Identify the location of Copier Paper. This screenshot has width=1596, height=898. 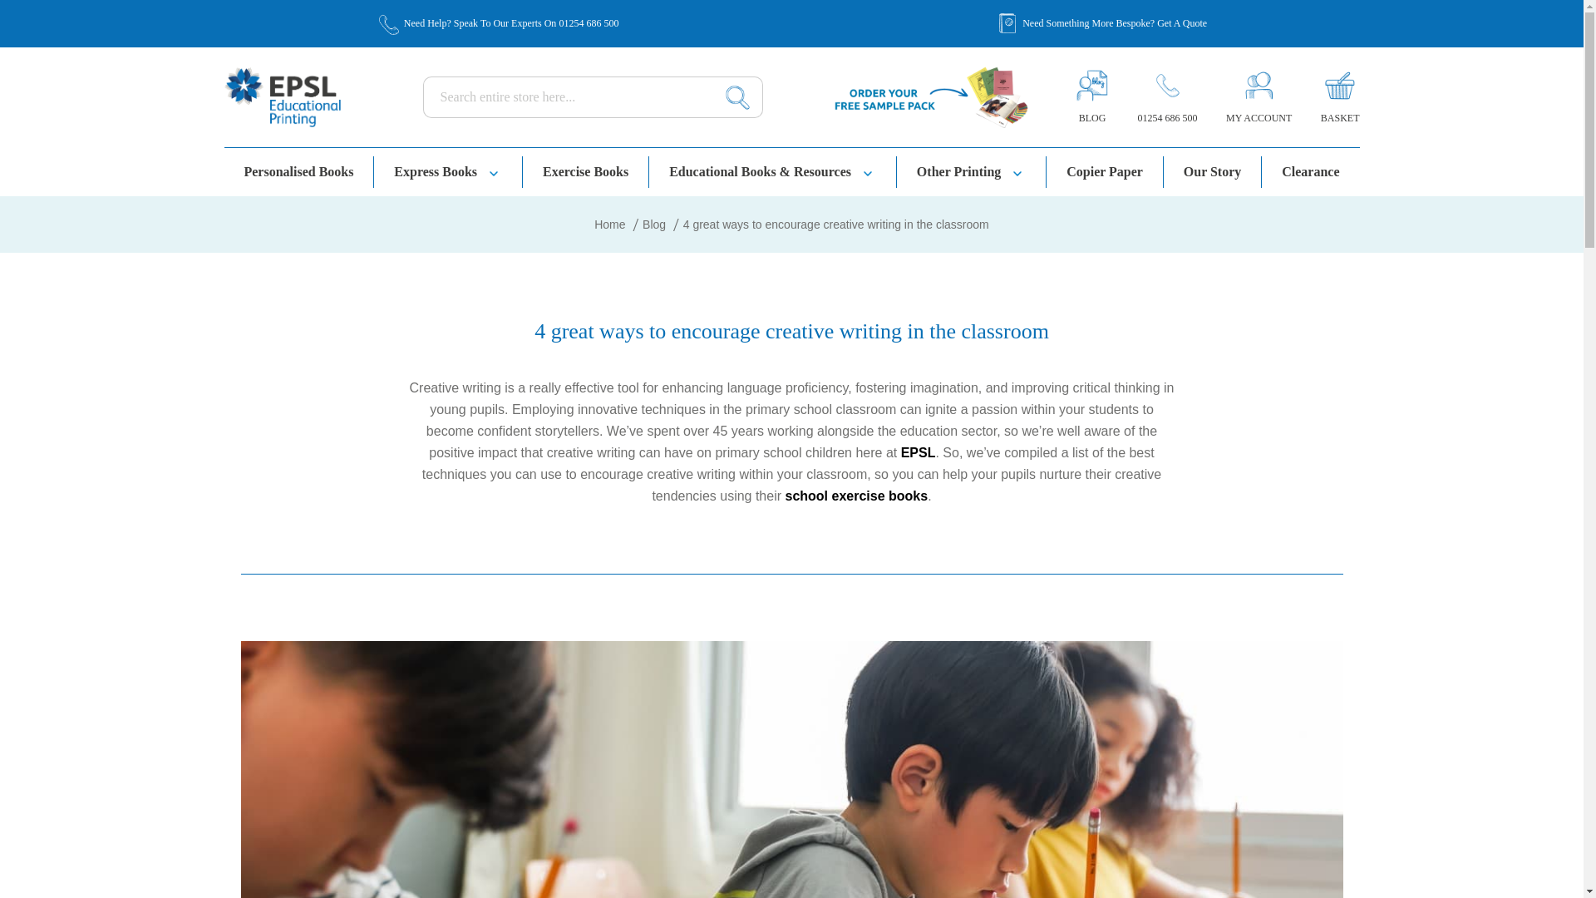
(1105, 171).